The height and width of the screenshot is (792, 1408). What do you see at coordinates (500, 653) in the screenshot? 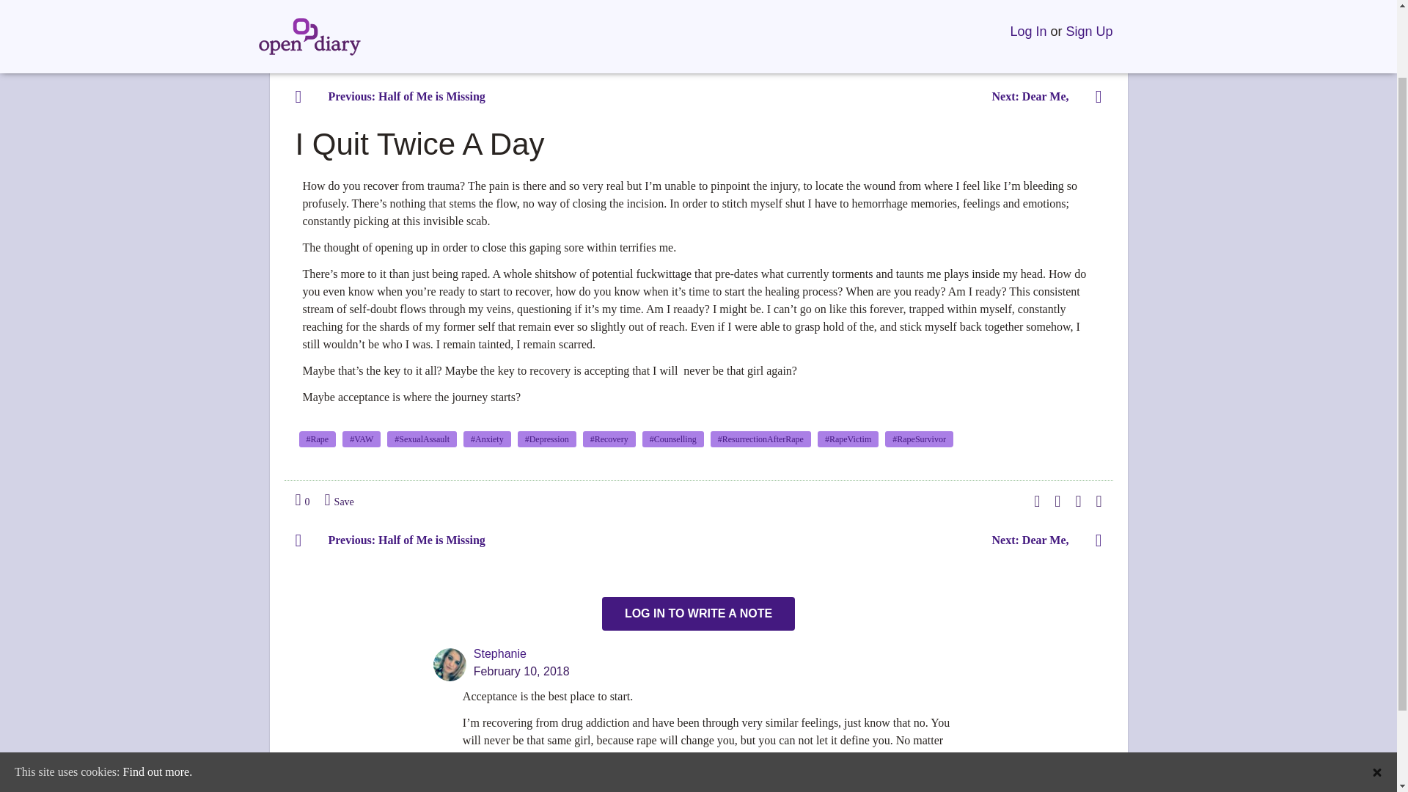
I see `Stephanie` at bounding box center [500, 653].